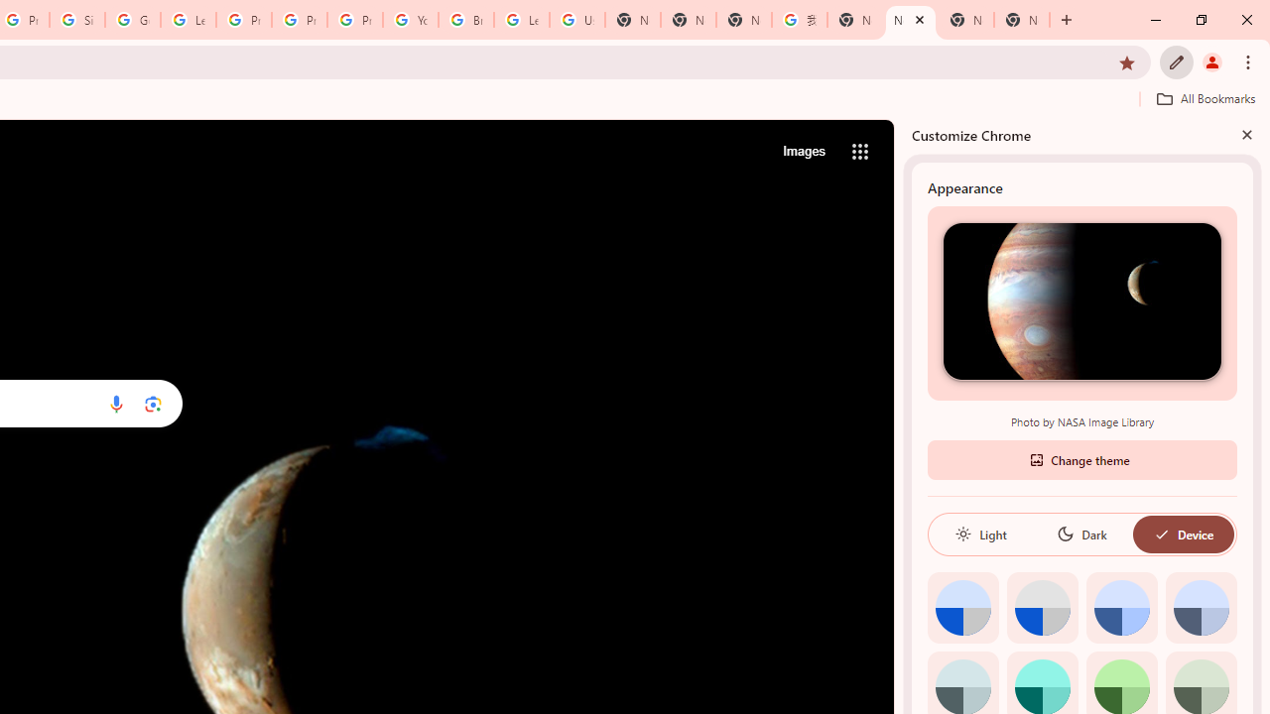 Image resolution: width=1270 pixels, height=714 pixels. Describe the element at coordinates (1022, 20) in the screenshot. I see `New Tab` at that location.